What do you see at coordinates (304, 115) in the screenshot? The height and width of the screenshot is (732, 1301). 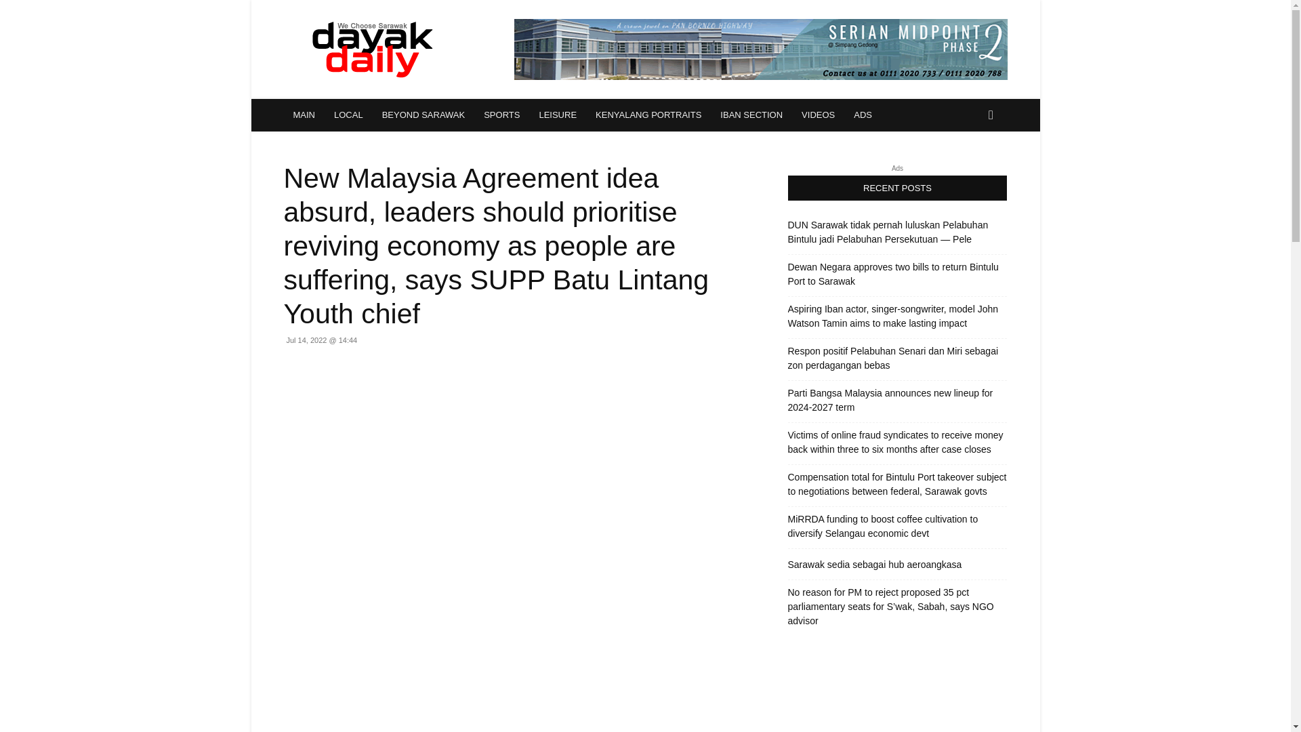 I see `MAIN` at bounding box center [304, 115].